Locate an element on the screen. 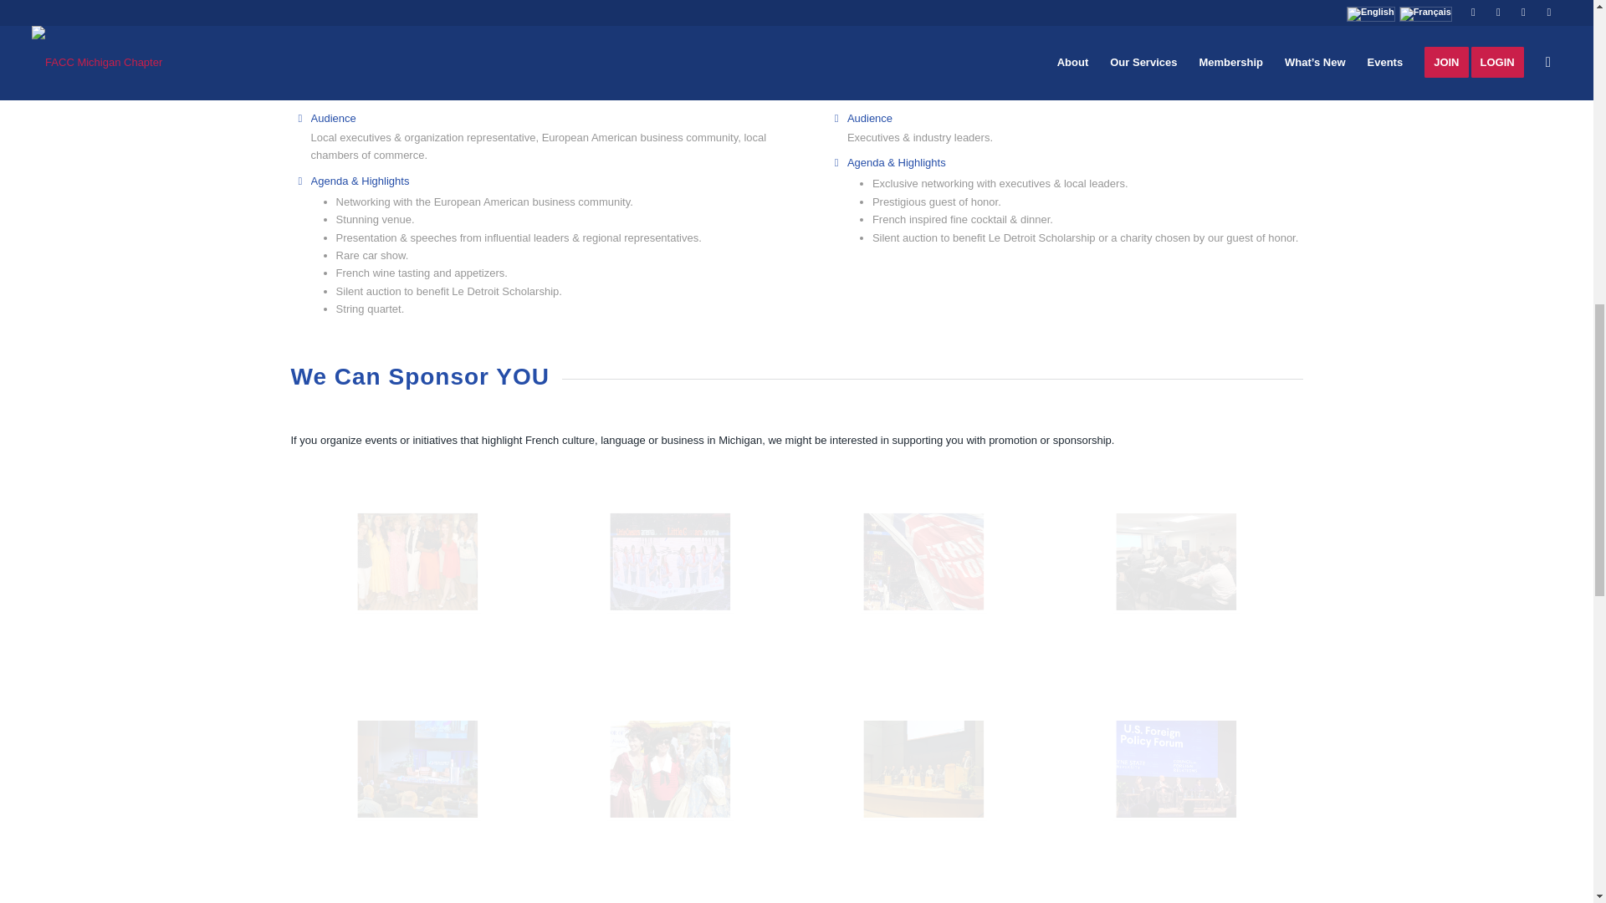 The image size is (1606, 903). French Heritage Night is located at coordinates (923, 561).